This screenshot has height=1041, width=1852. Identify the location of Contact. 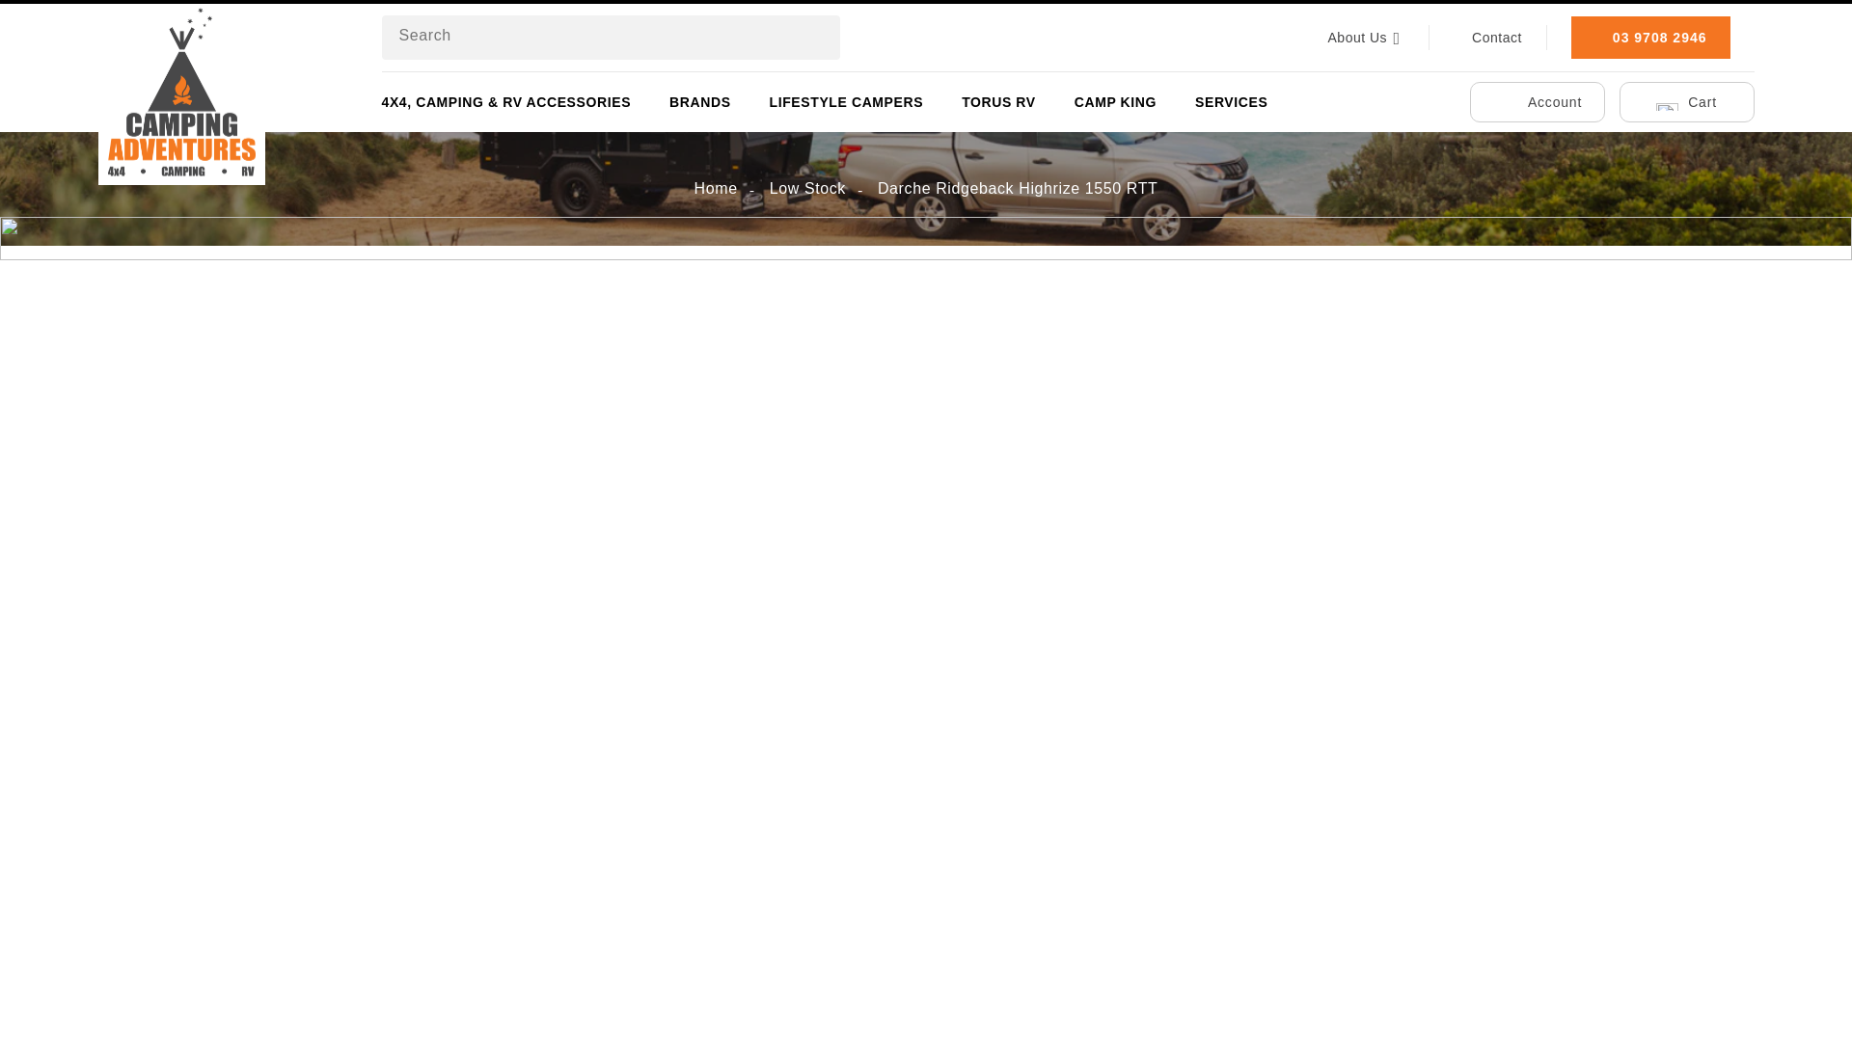
(1487, 38).